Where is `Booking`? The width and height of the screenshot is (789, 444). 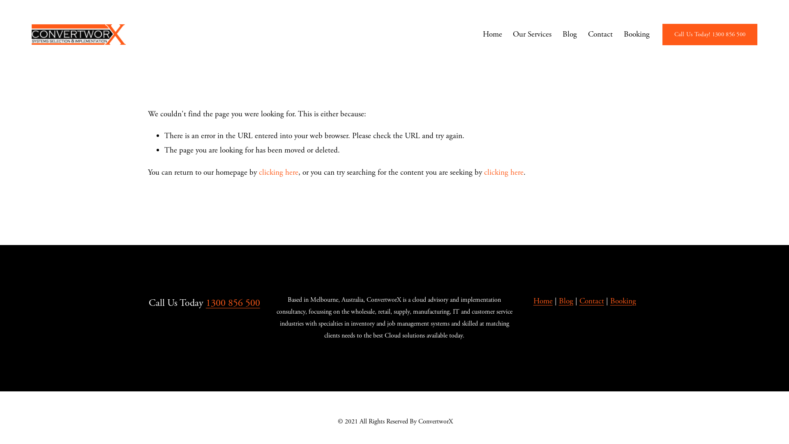 Booking is located at coordinates (623, 302).